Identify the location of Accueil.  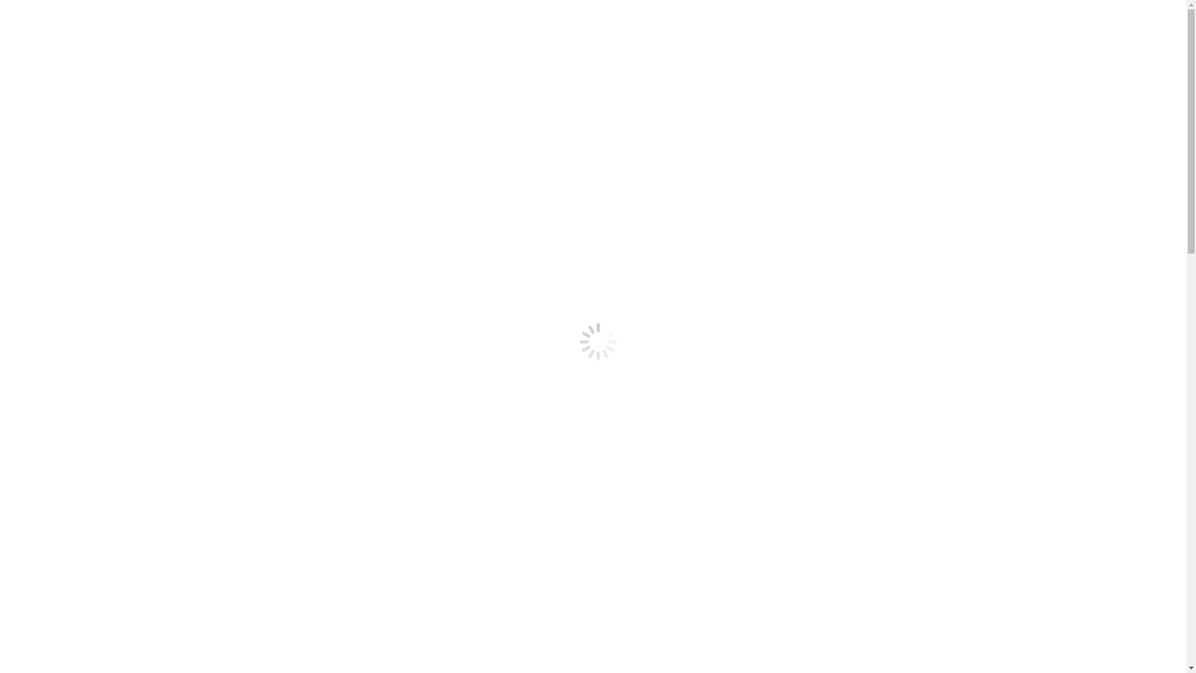
(45, 197).